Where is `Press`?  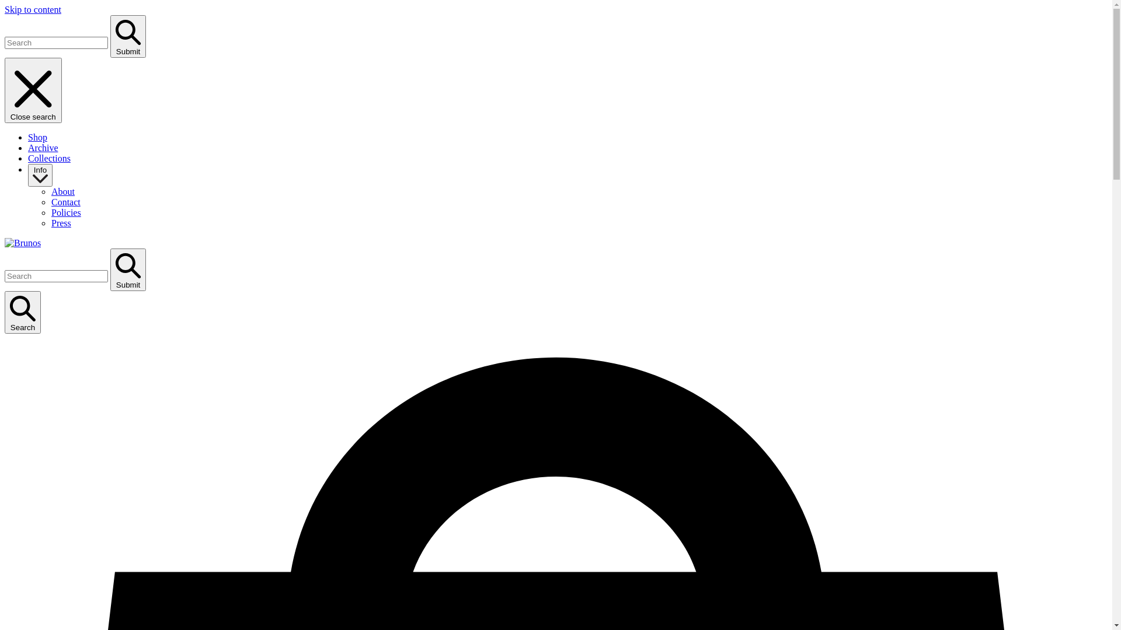 Press is located at coordinates (61, 223).